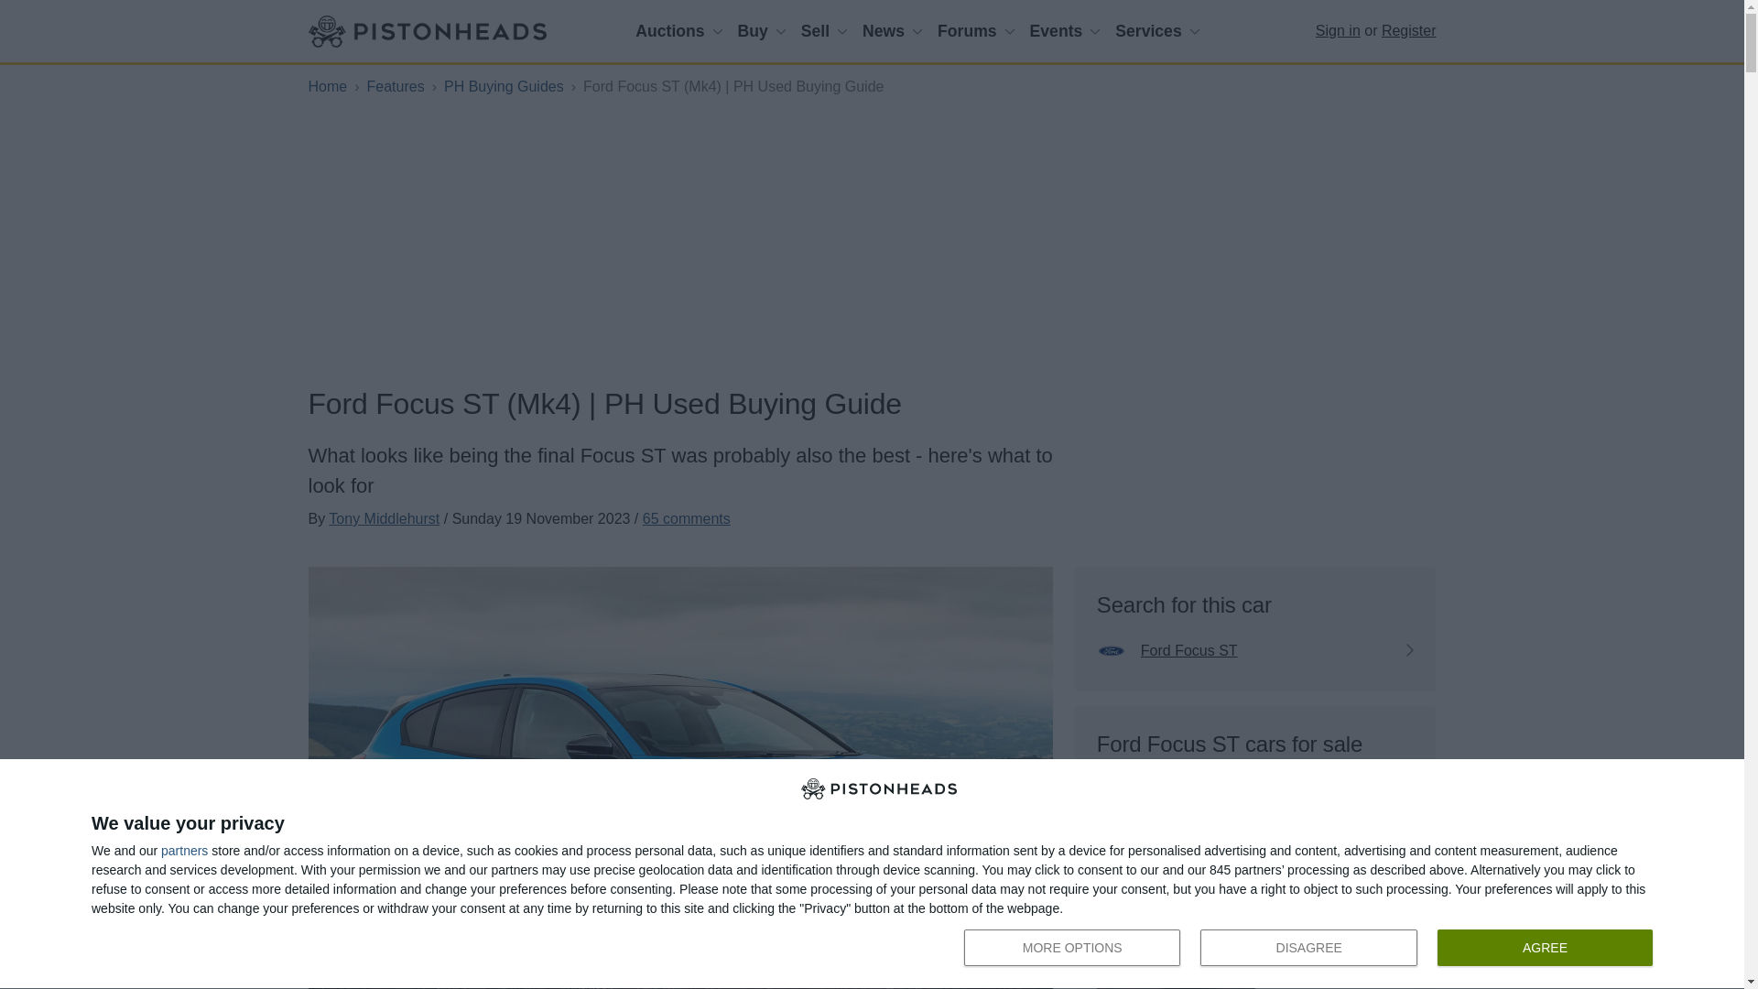 The image size is (1758, 989). I want to click on Buy, so click(1312, 949).